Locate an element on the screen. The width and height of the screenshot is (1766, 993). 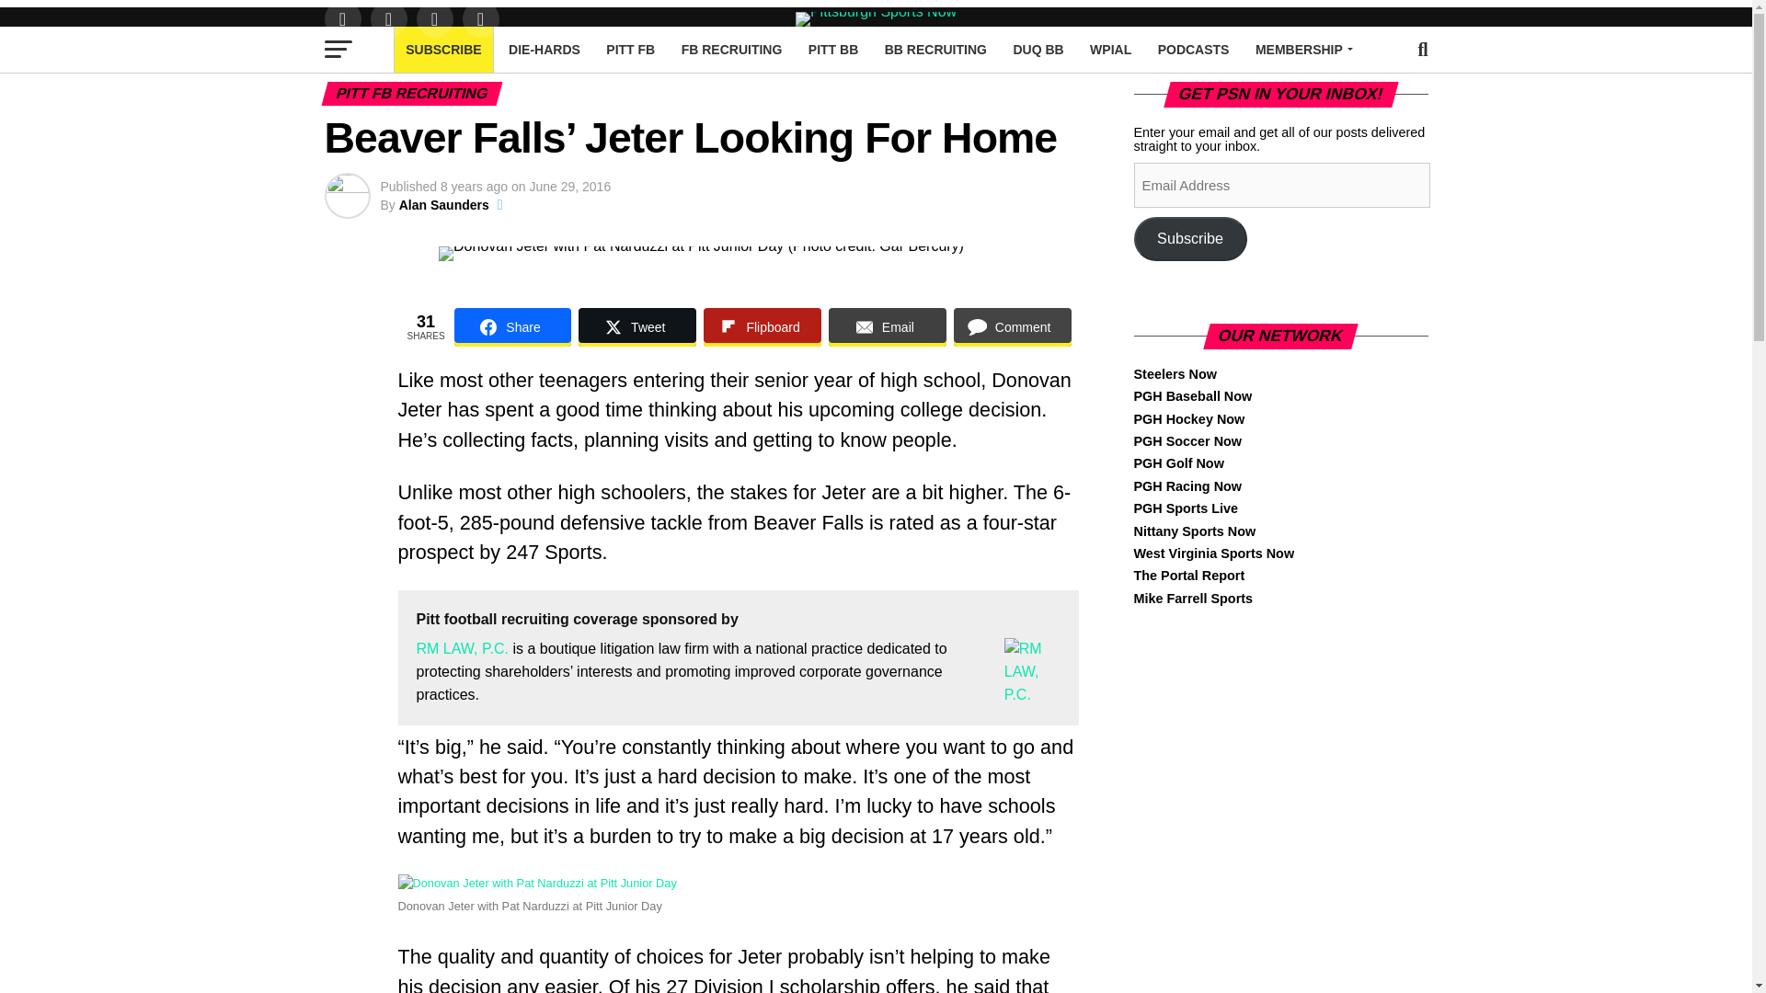
Share on Comment is located at coordinates (1012, 326).